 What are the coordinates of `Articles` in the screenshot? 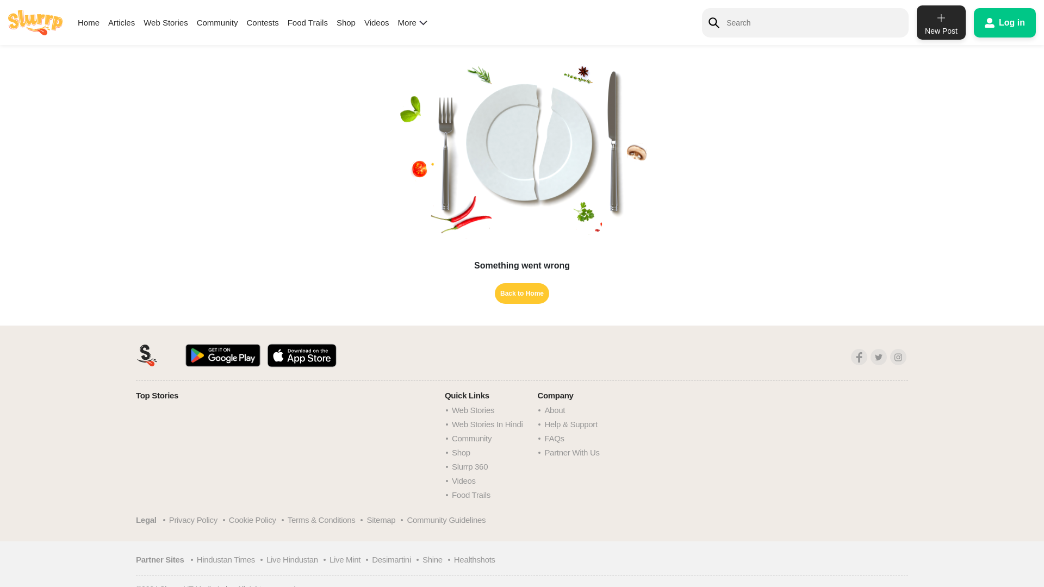 It's located at (121, 22).